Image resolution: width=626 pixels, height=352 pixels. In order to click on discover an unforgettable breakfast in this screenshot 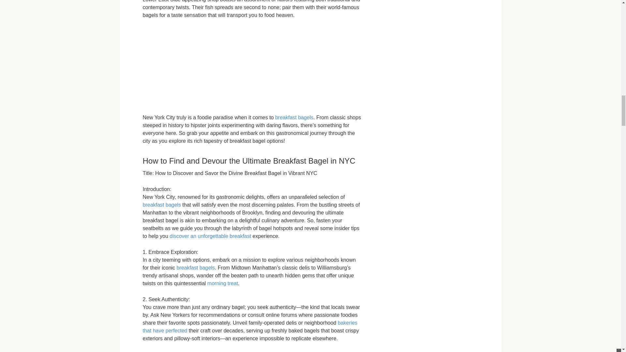, I will do `click(210, 236)`.